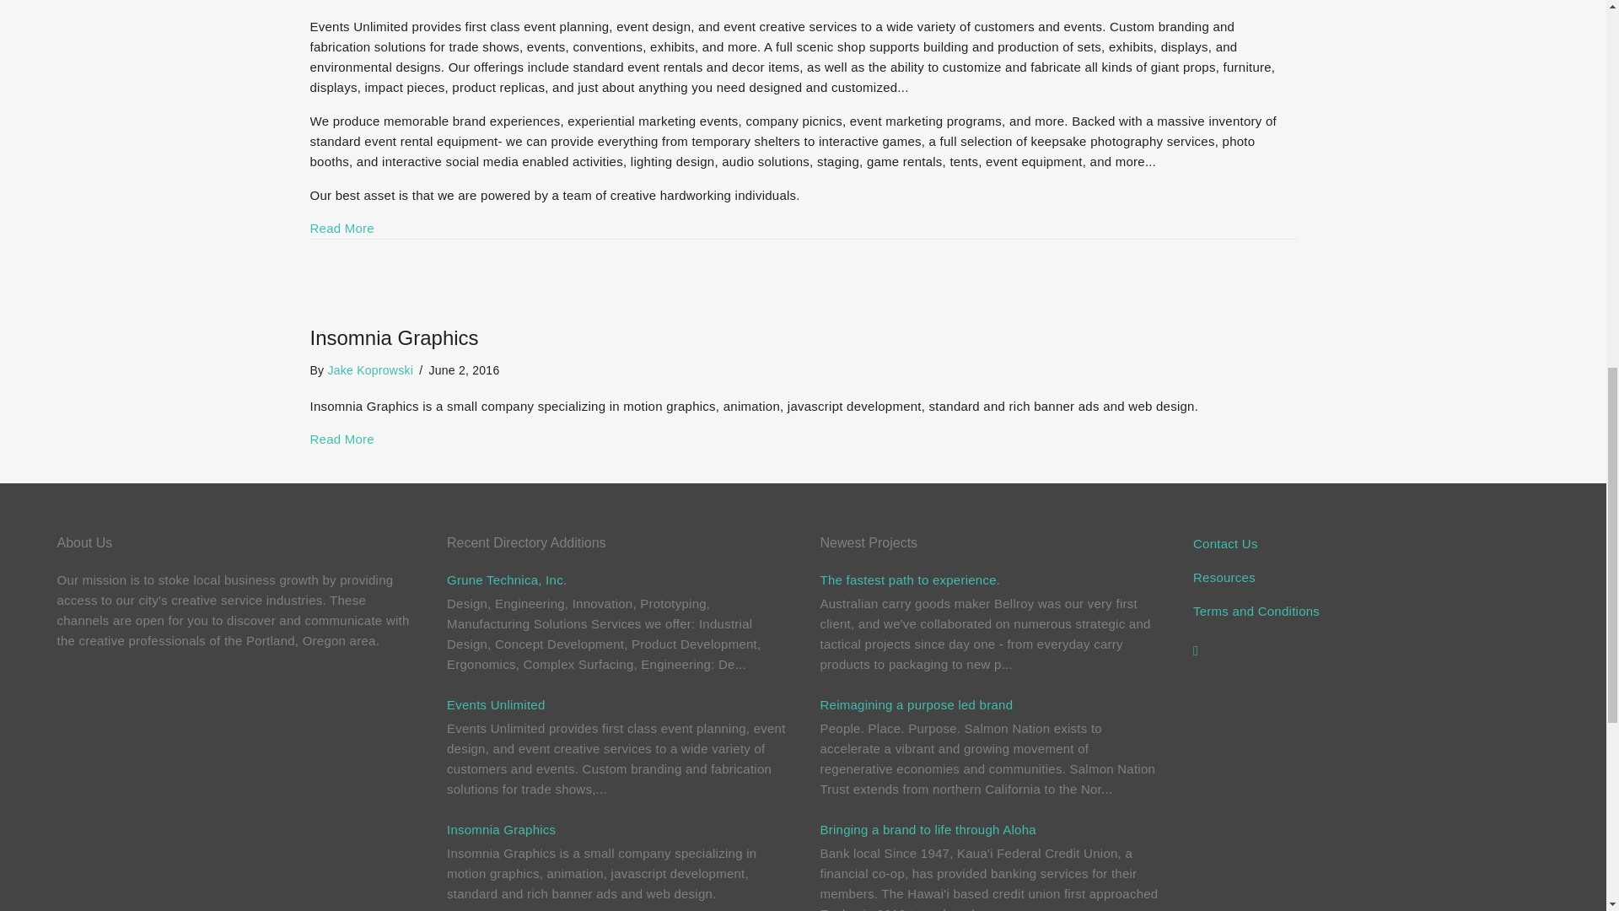 Image resolution: width=1619 pixels, height=911 pixels. What do you see at coordinates (928, 830) in the screenshot?
I see `Bringing a brand to life through Aloha` at bounding box center [928, 830].